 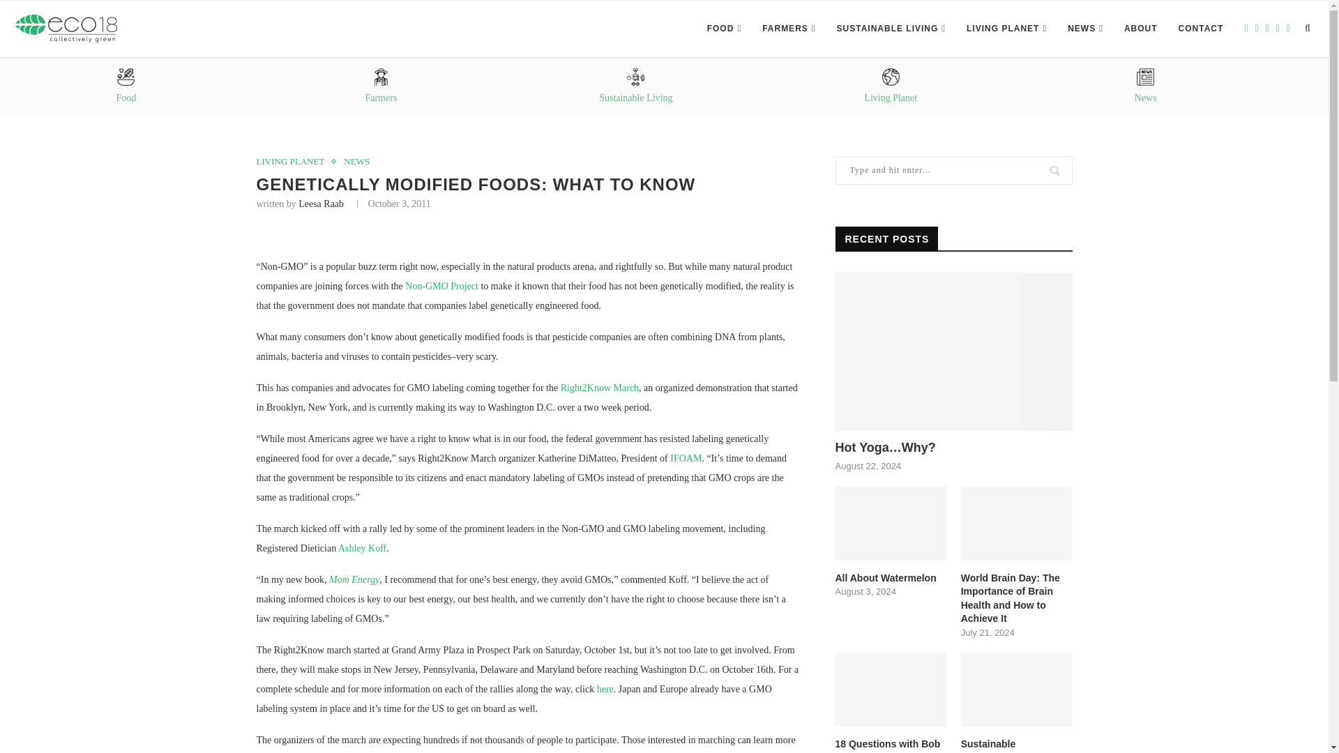 I want to click on Ashley Koff, so click(x=363, y=548).